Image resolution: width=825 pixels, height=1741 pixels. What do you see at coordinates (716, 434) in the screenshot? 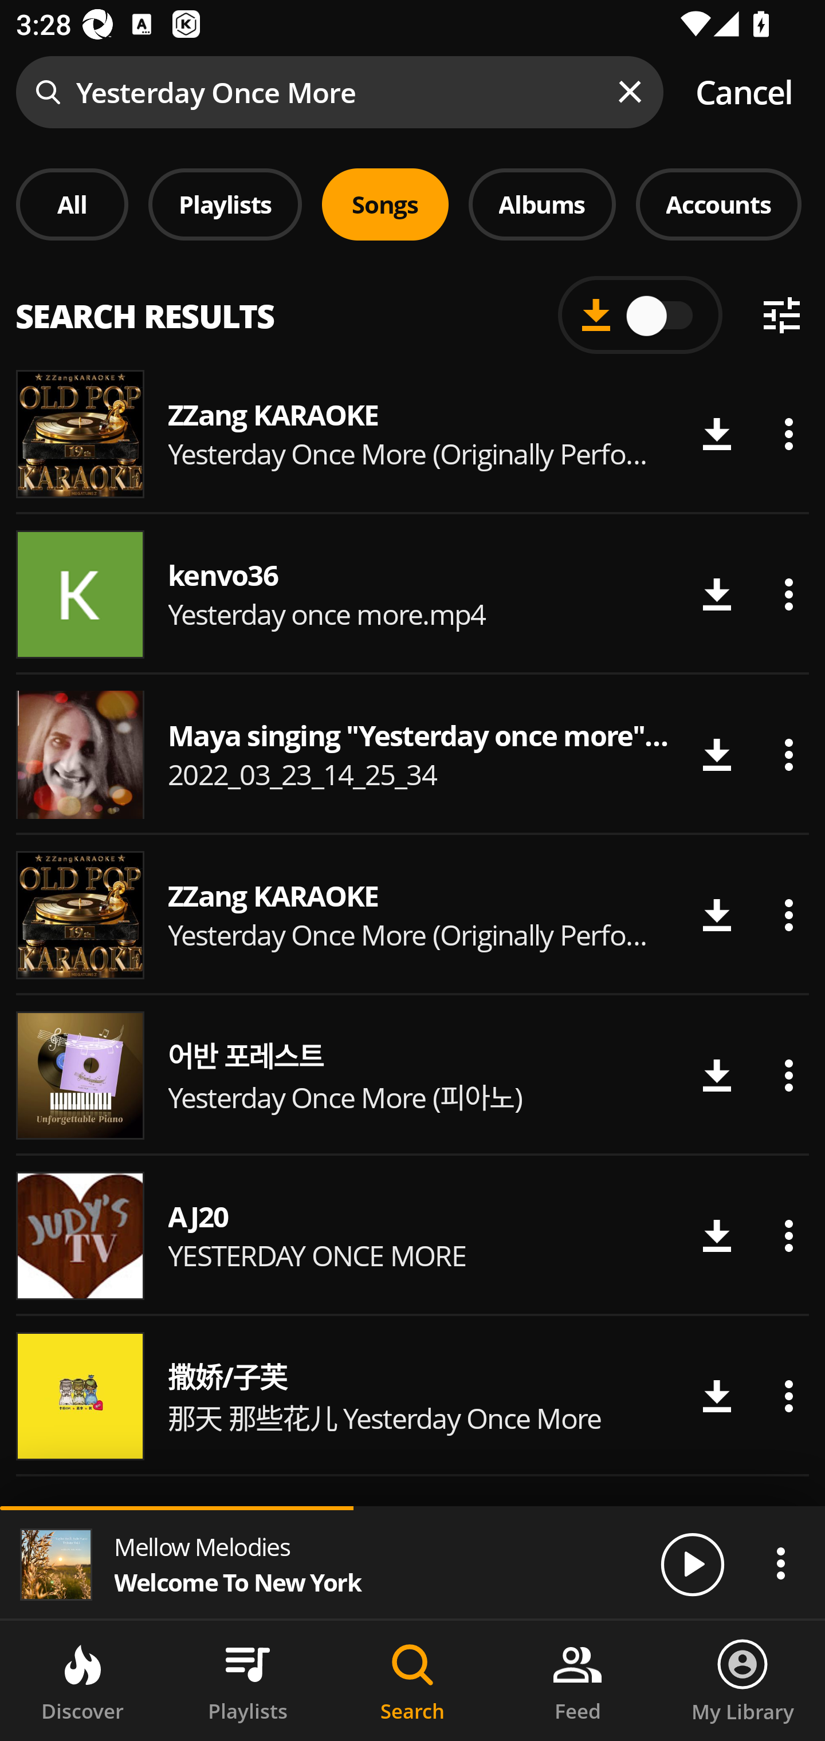
I see `Download` at bounding box center [716, 434].